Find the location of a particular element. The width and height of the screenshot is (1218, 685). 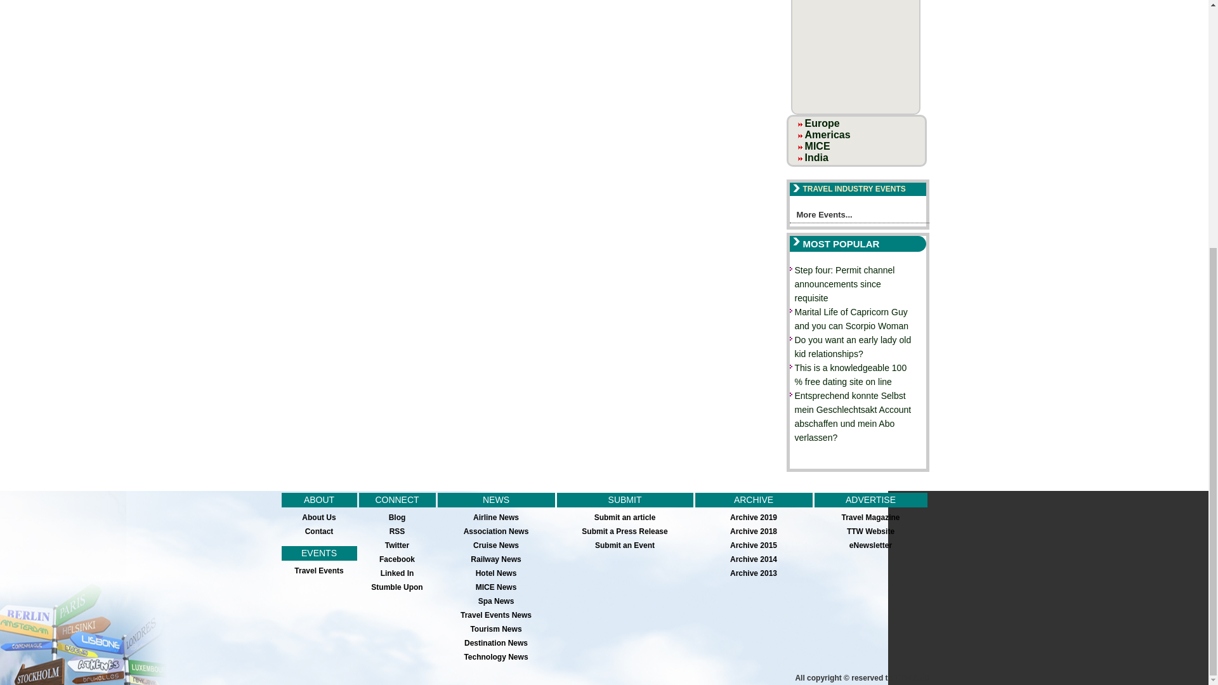

More Events... is located at coordinates (859, 216).